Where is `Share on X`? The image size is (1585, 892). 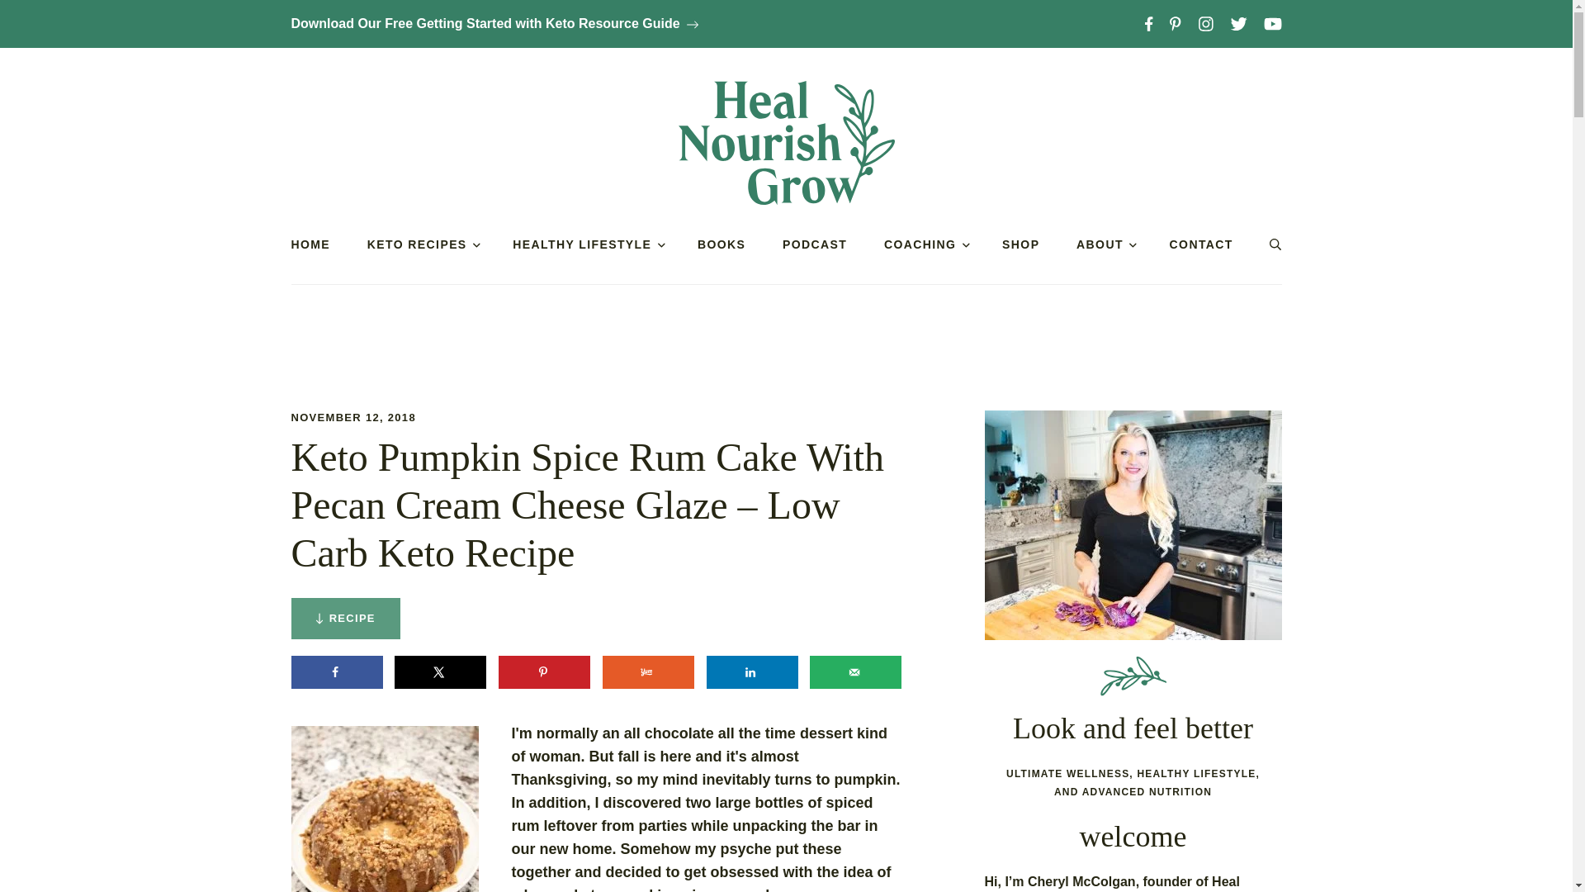 Share on X is located at coordinates (441, 671).